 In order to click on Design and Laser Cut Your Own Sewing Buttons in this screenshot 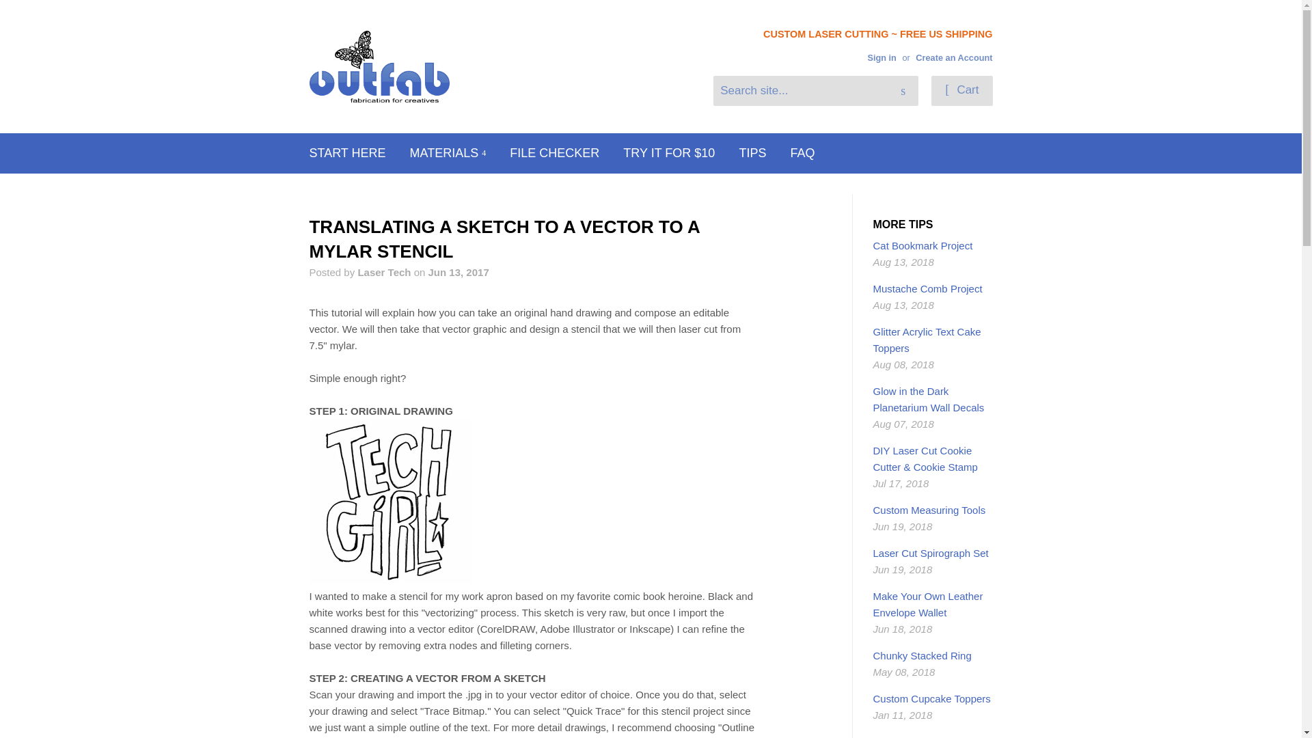, I will do `click(932, 737)`.